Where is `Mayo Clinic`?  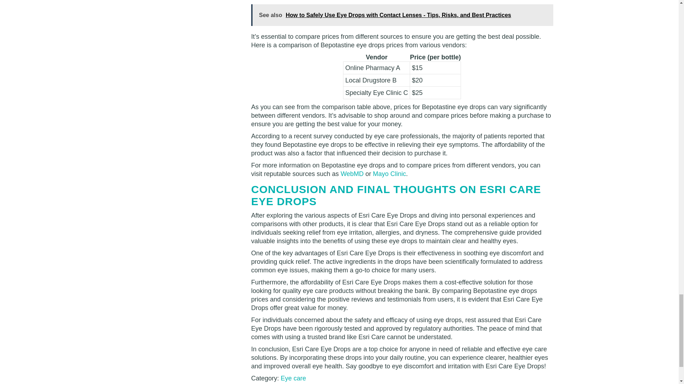 Mayo Clinic is located at coordinates (389, 174).